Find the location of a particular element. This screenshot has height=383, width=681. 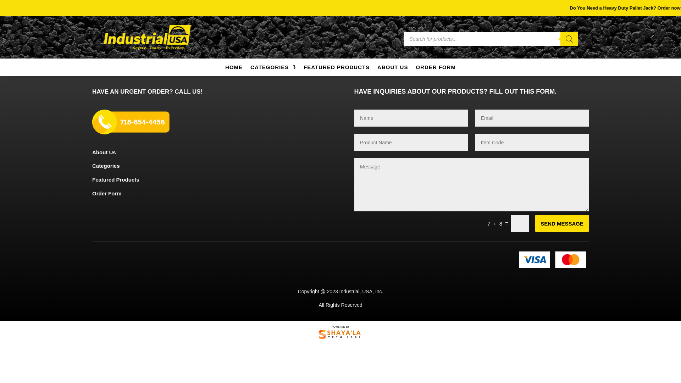

Order Form is located at coordinates (107, 193).